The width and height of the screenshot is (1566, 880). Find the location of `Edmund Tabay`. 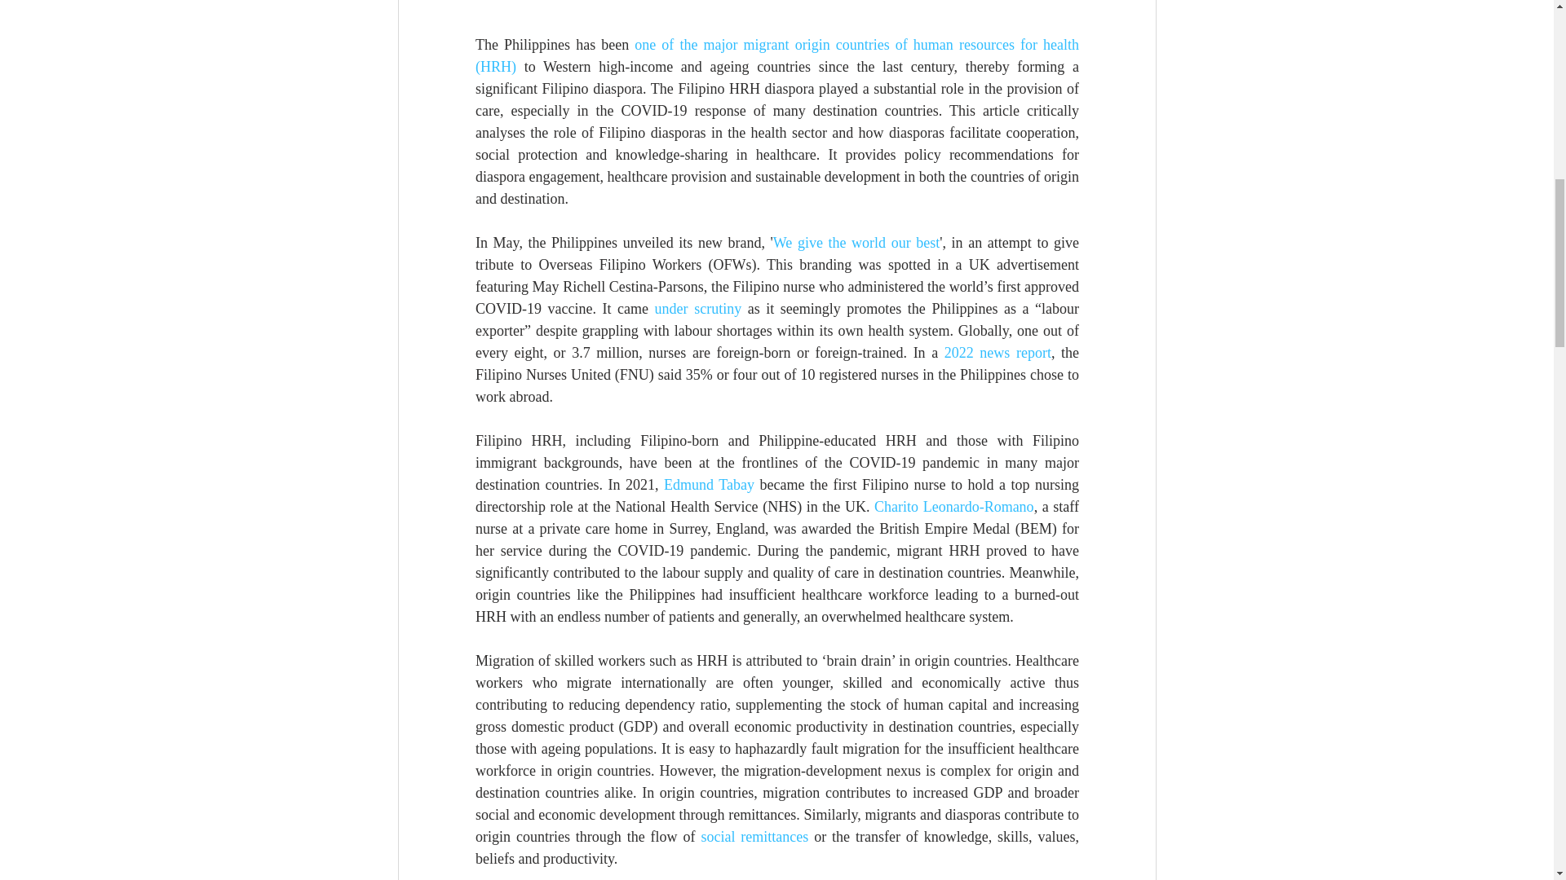

Edmund Tabay is located at coordinates (710, 484).